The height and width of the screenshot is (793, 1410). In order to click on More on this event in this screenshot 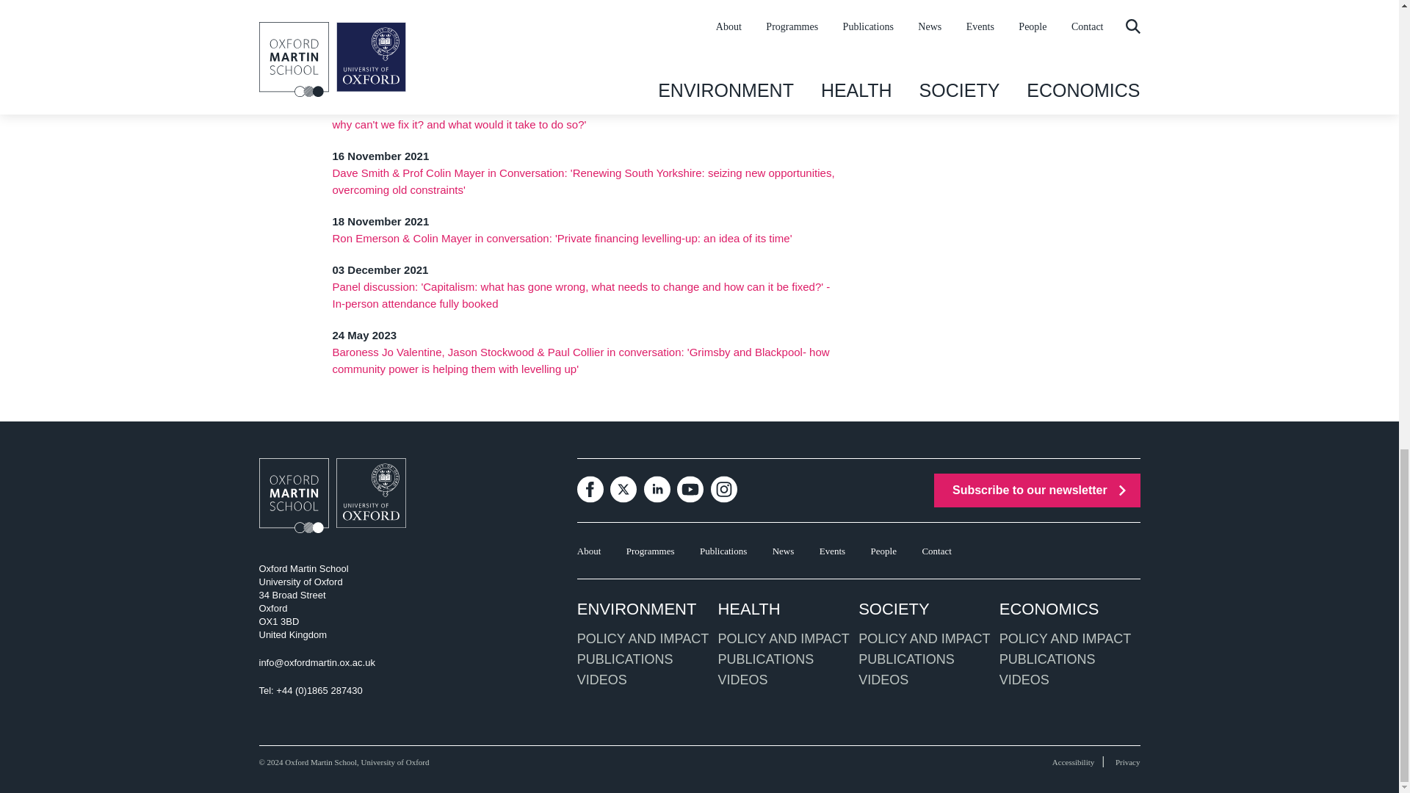, I will do `click(583, 181)`.